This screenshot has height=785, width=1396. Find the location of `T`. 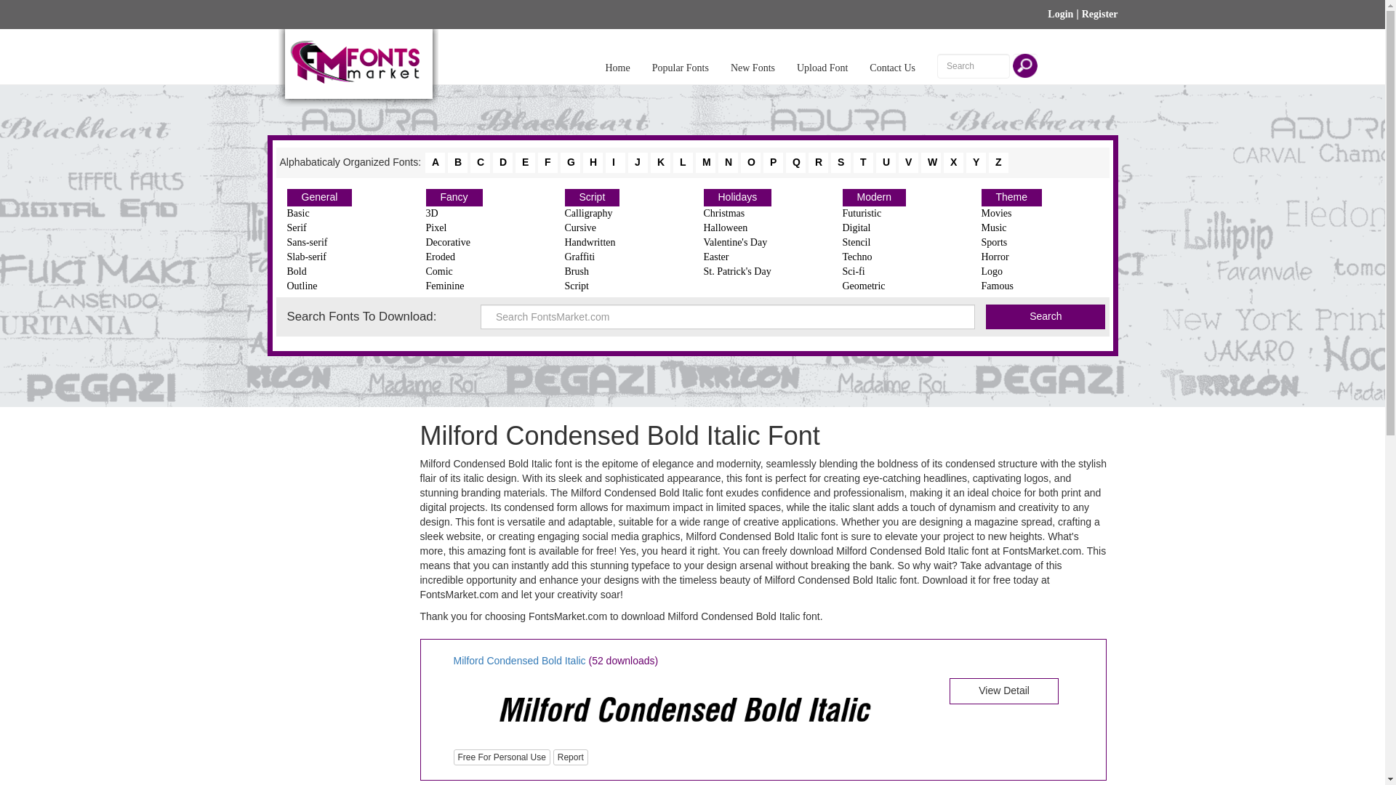

T is located at coordinates (863, 162).